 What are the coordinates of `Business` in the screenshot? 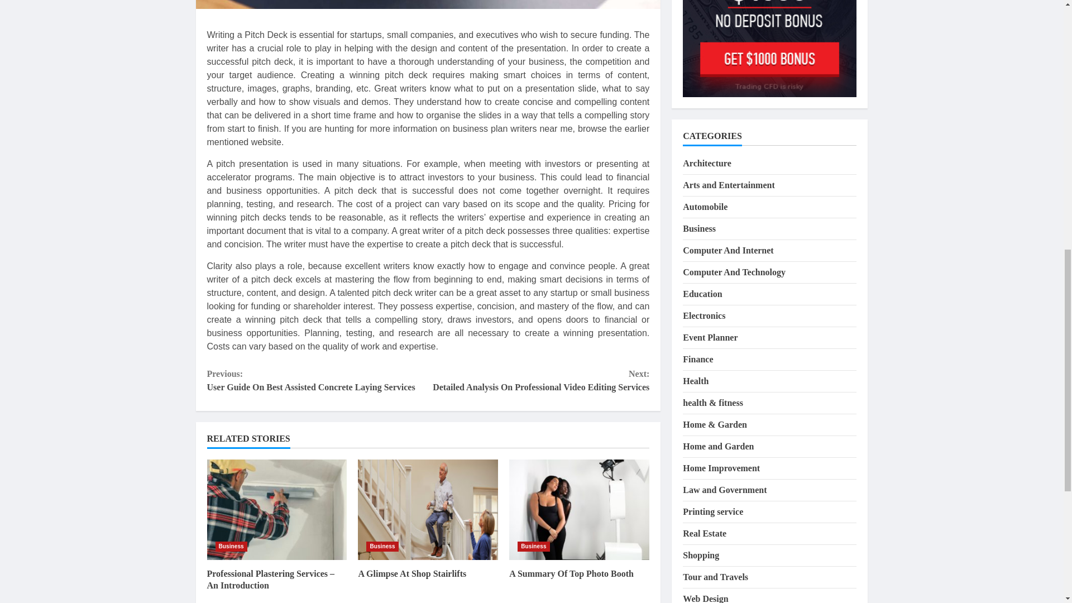 It's located at (533, 546).